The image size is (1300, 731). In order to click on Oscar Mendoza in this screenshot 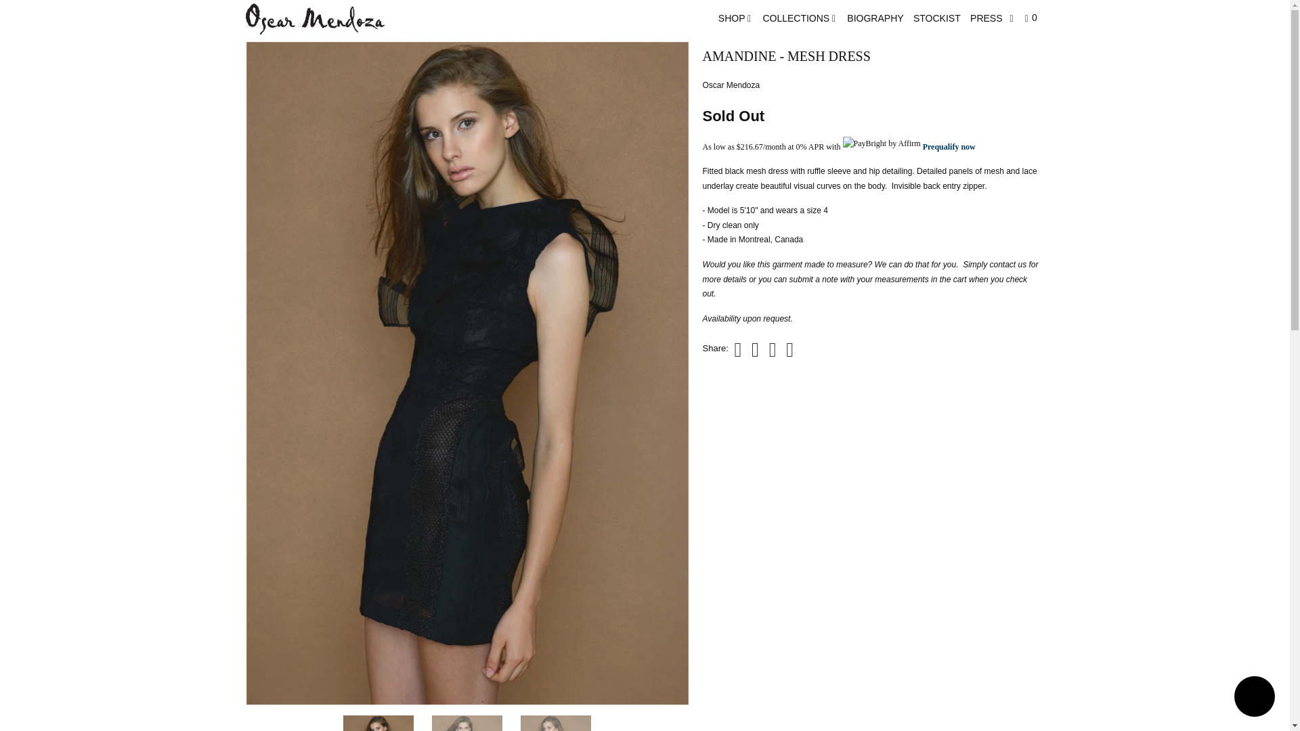, I will do `click(314, 18)`.